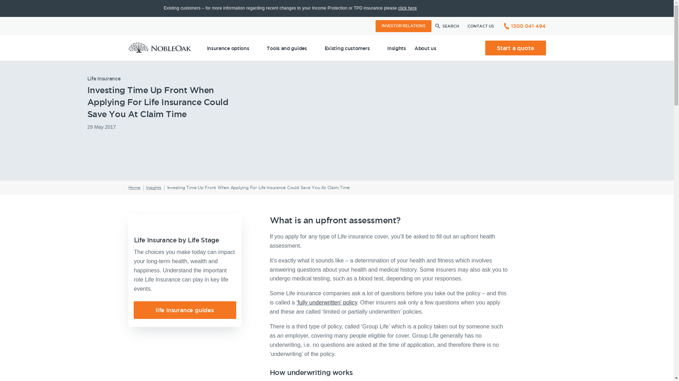 This screenshot has height=381, width=679. What do you see at coordinates (352, 48) in the screenshot?
I see `Existing customers` at bounding box center [352, 48].